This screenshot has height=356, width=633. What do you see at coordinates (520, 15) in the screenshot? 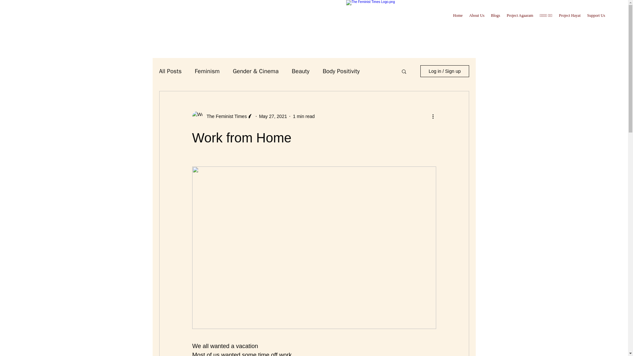
I see `Project Agaaram` at bounding box center [520, 15].